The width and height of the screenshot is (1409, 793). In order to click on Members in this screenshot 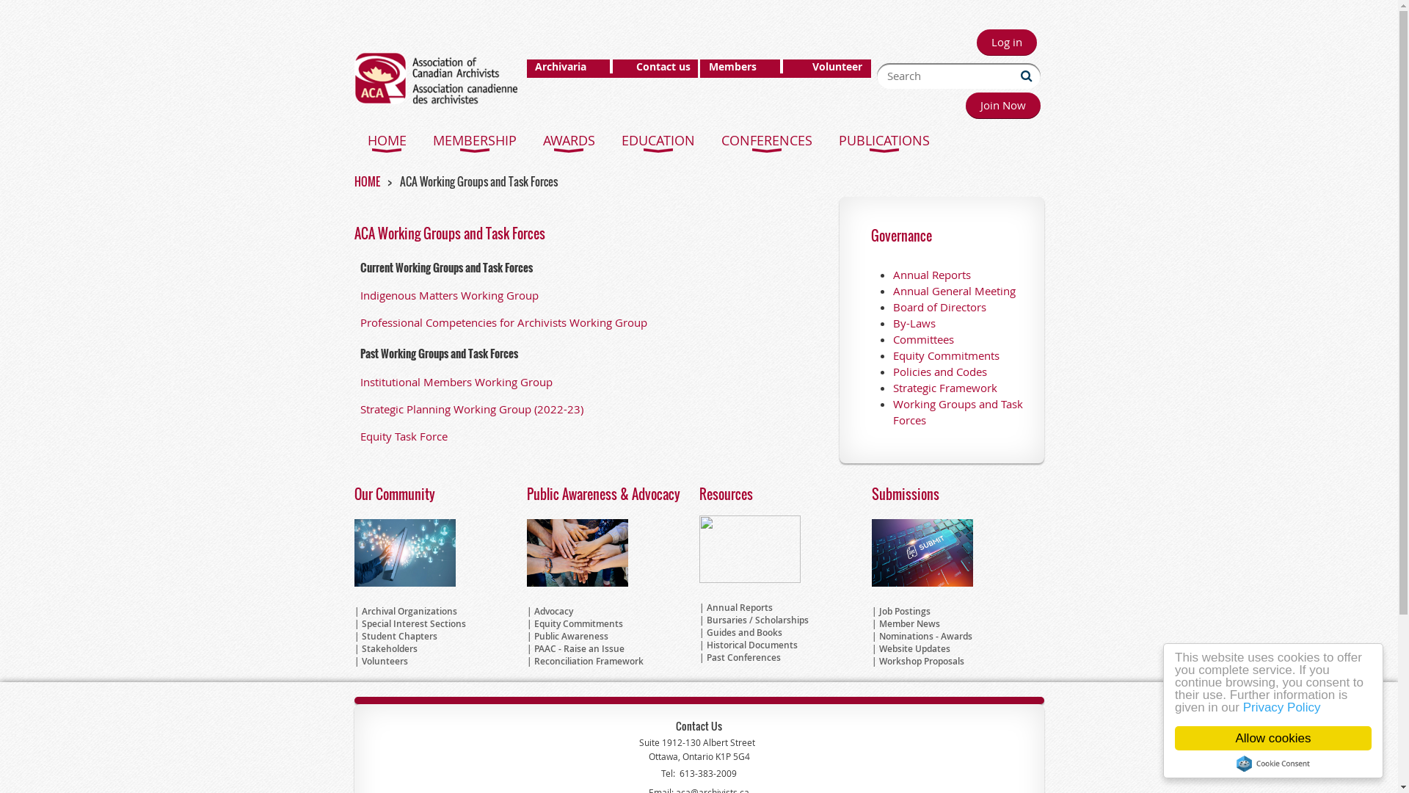, I will do `click(732, 66)`.